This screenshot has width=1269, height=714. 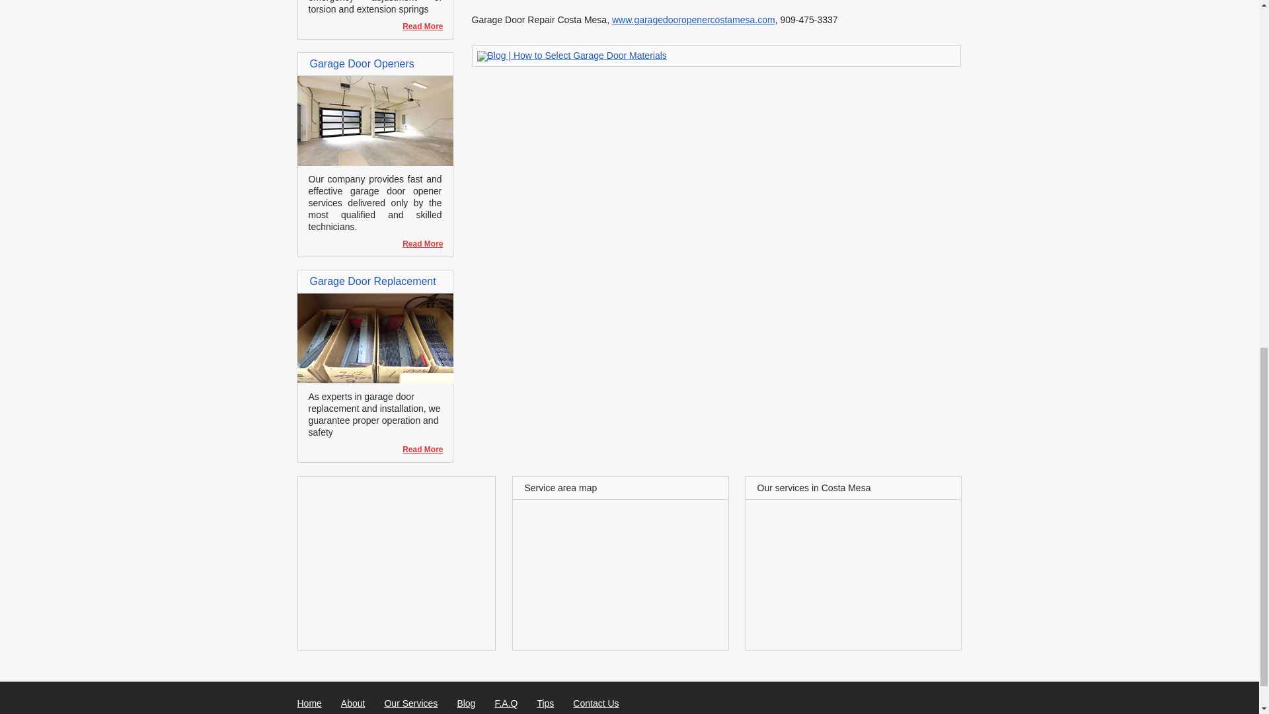 What do you see at coordinates (372, 281) in the screenshot?
I see `Garage Door Replacement` at bounding box center [372, 281].